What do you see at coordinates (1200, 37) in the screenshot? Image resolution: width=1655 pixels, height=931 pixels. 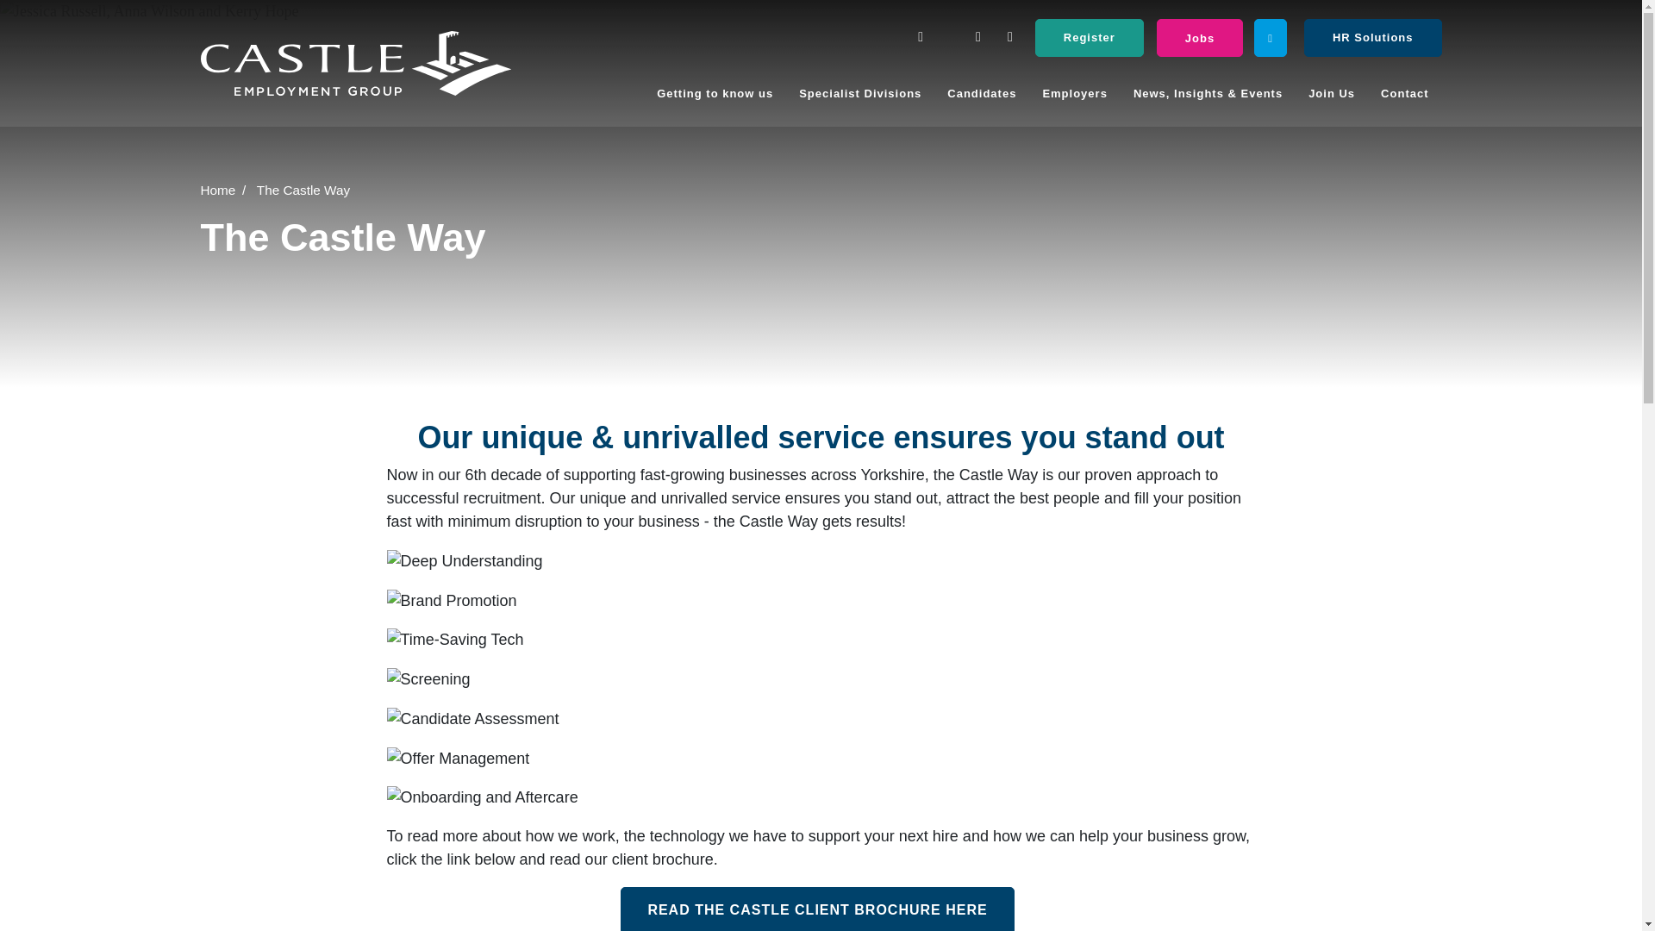 I see `Jobs` at bounding box center [1200, 37].